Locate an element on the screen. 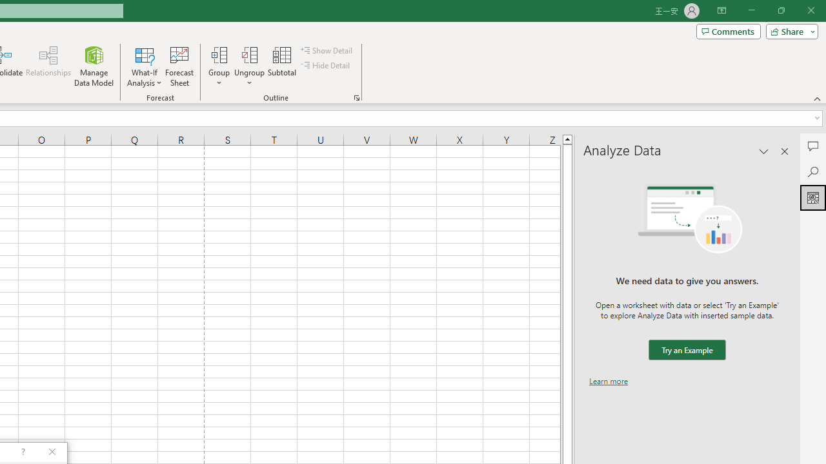 The image size is (826, 464). Restore Down is located at coordinates (781, 10).